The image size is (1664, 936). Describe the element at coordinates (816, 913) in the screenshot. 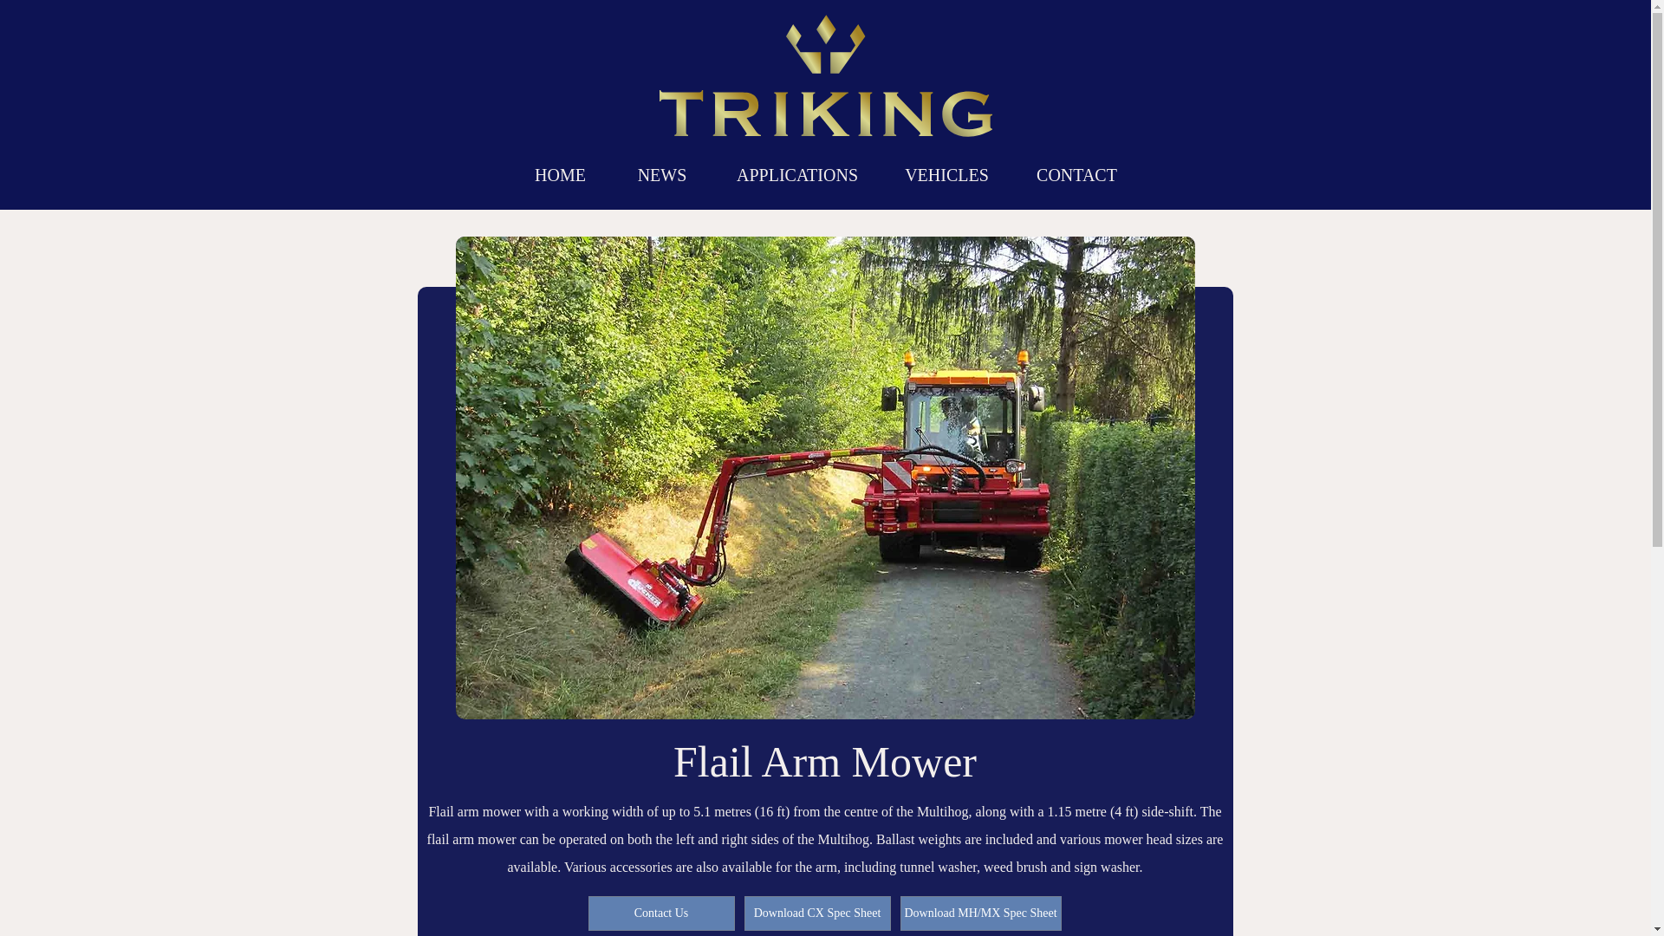

I see `Download CX Spec Sheet` at that location.